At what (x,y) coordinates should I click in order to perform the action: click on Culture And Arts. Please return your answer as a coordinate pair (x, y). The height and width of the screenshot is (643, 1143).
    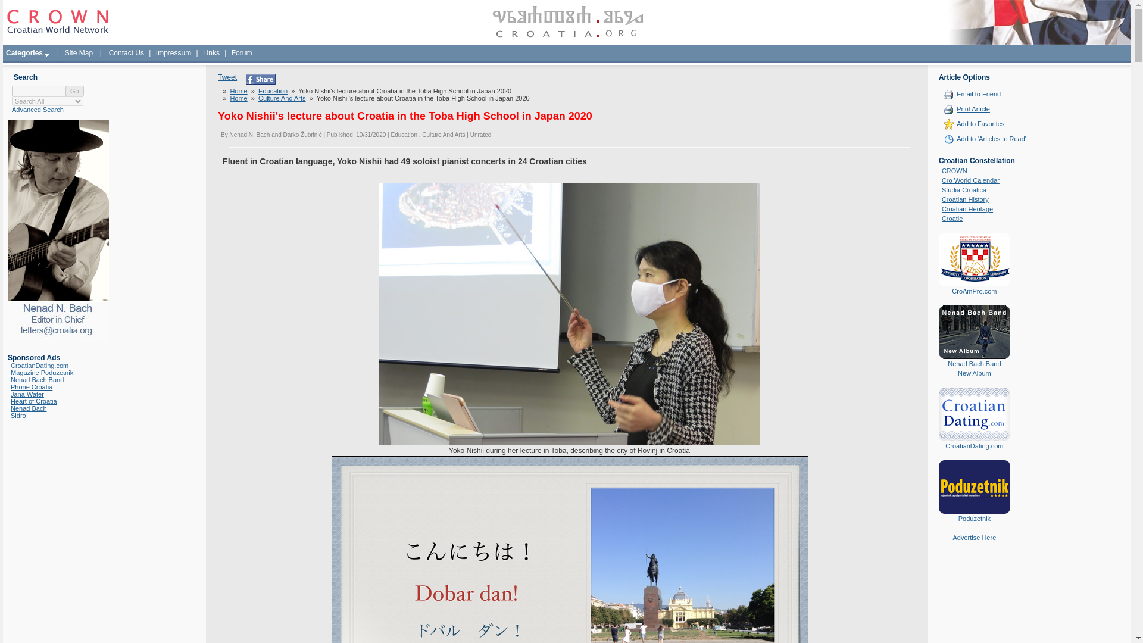
    Looking at the image, I should click on (282, 98).